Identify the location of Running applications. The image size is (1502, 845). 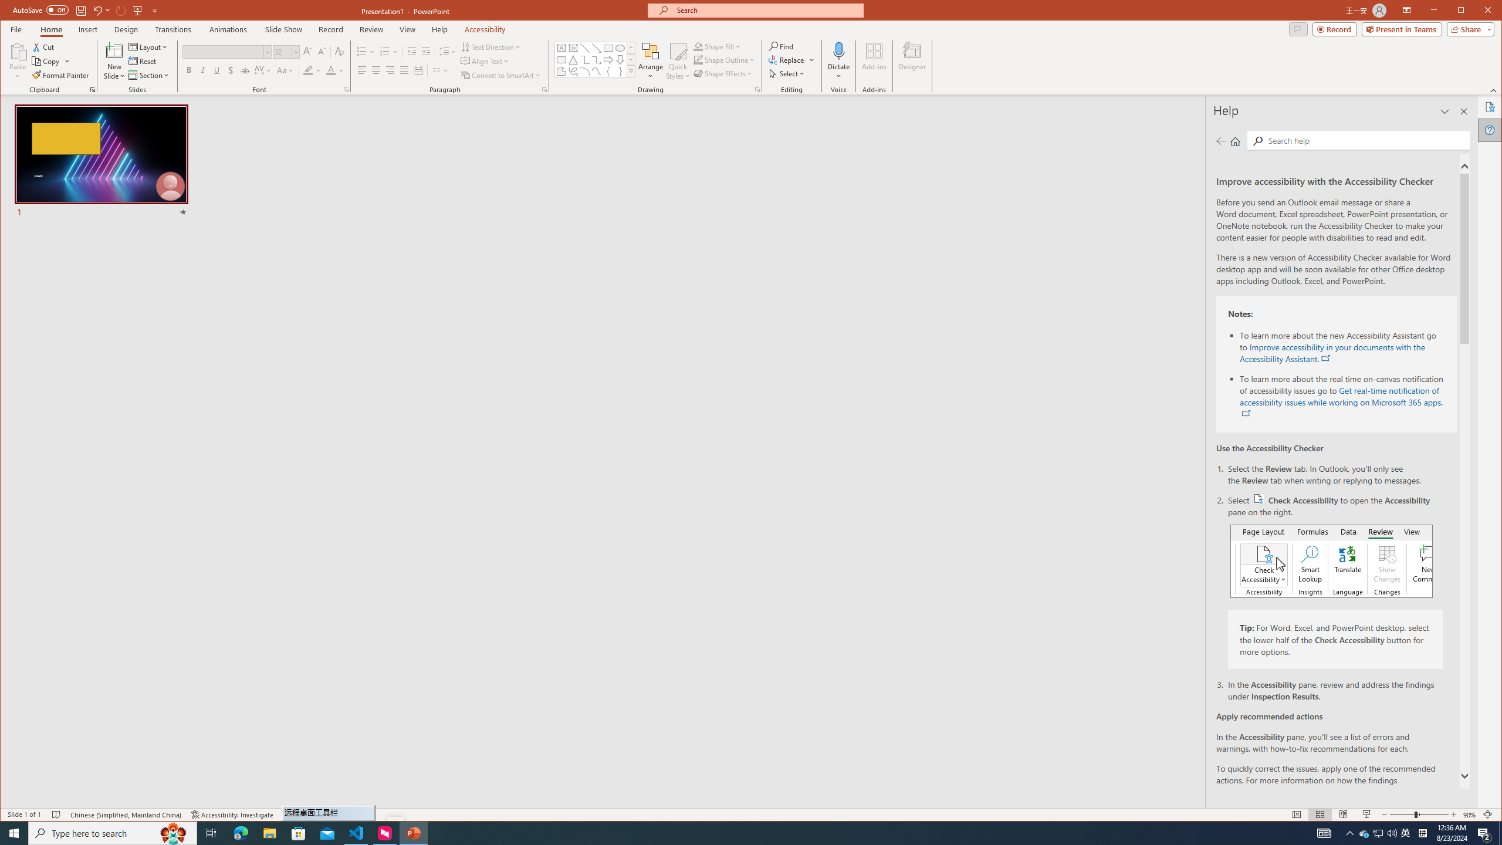
(723, 833).